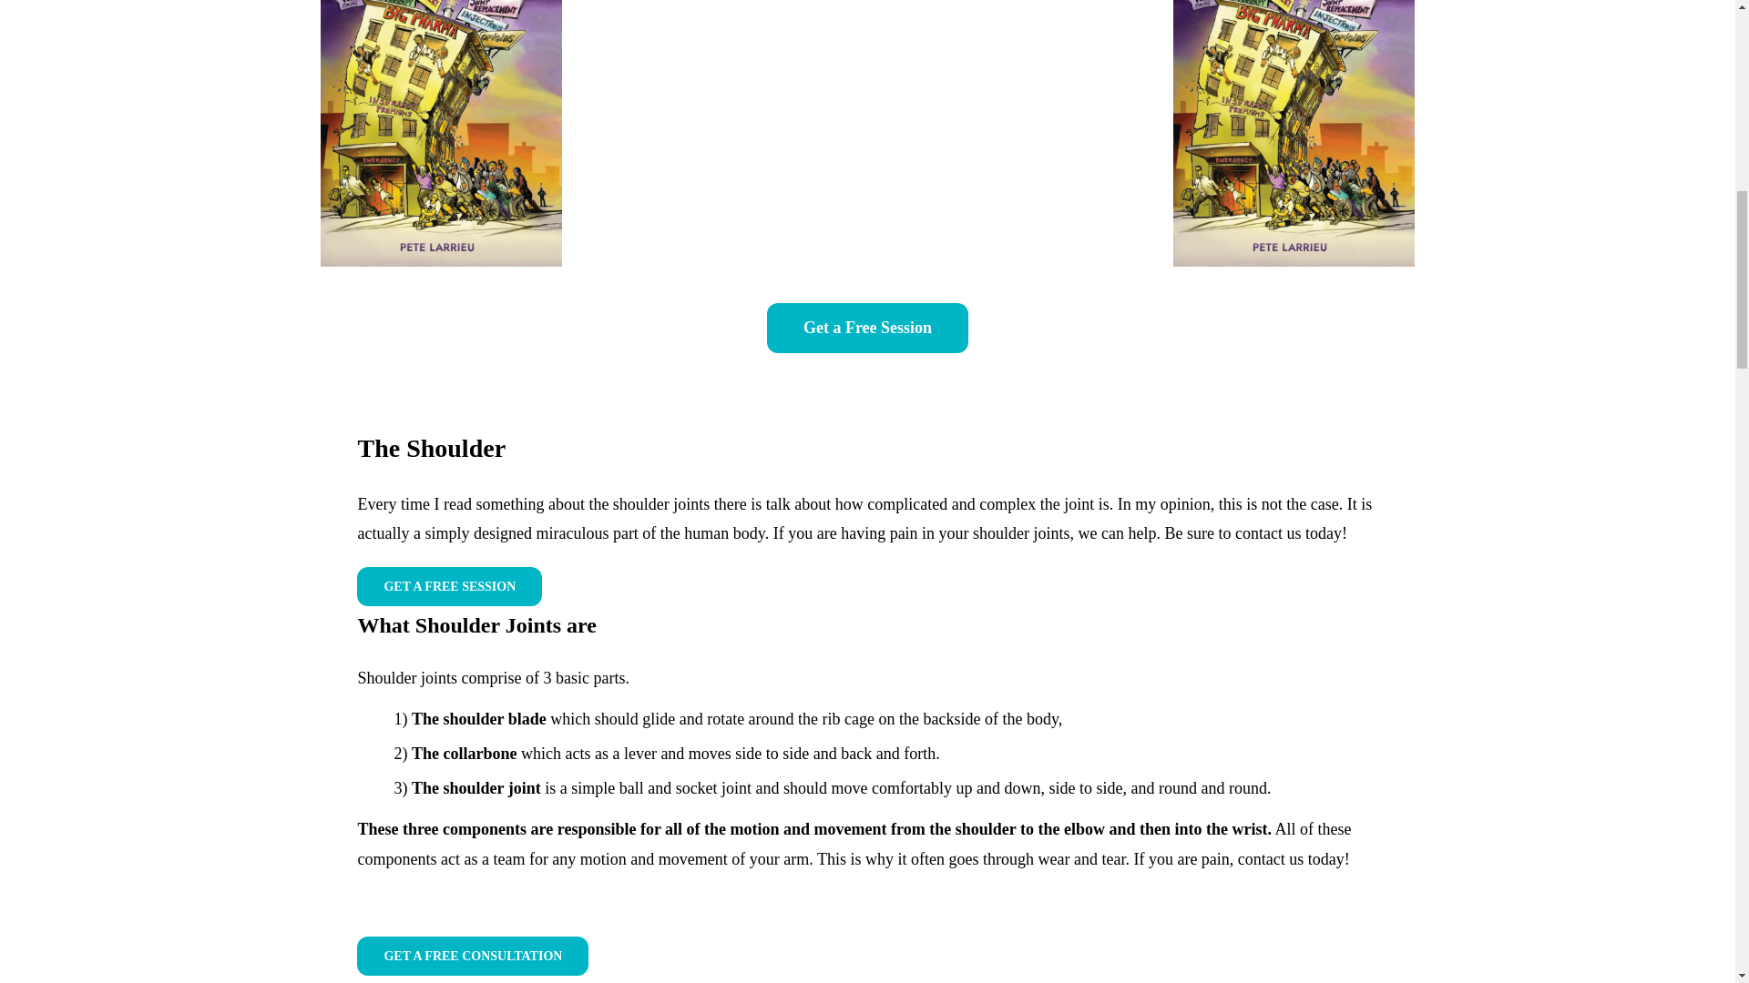 The height and width of the screenshot is (983, 1749). Describe the element at coordinates (867, 108) in the screenshot. I see `YouTube video player 1` at that location.